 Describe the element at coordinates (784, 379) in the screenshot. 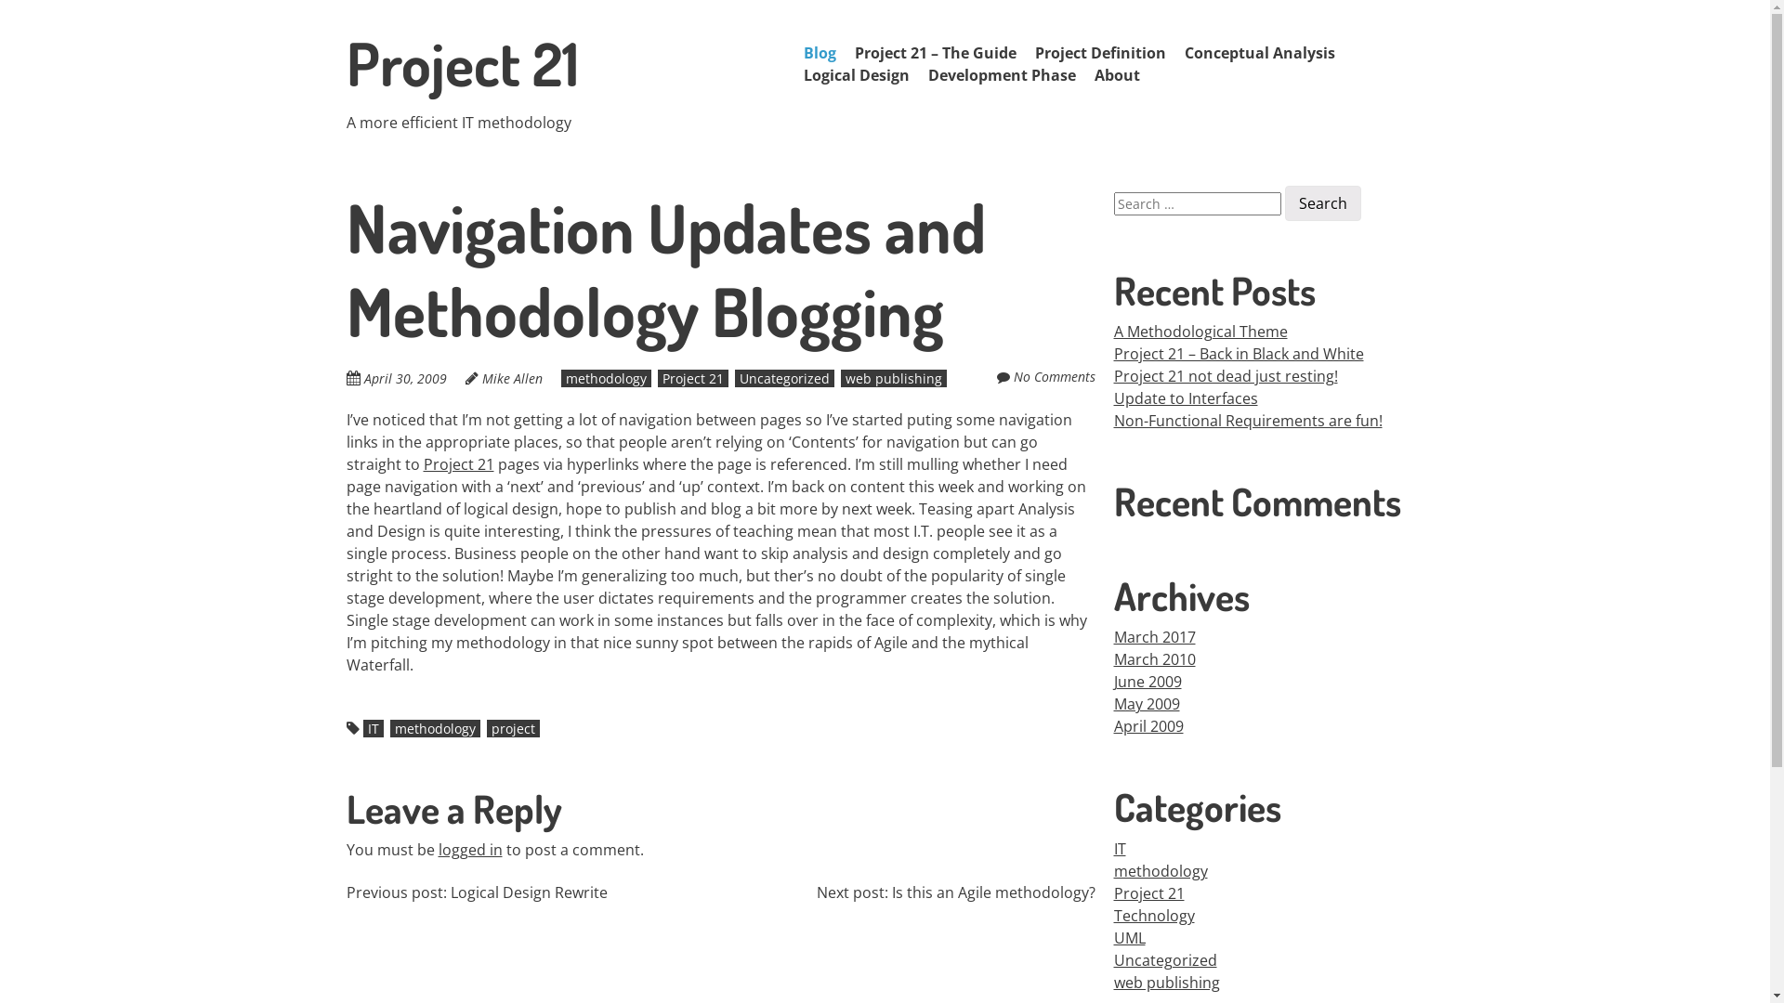

I see `Uncategorized` at that location.